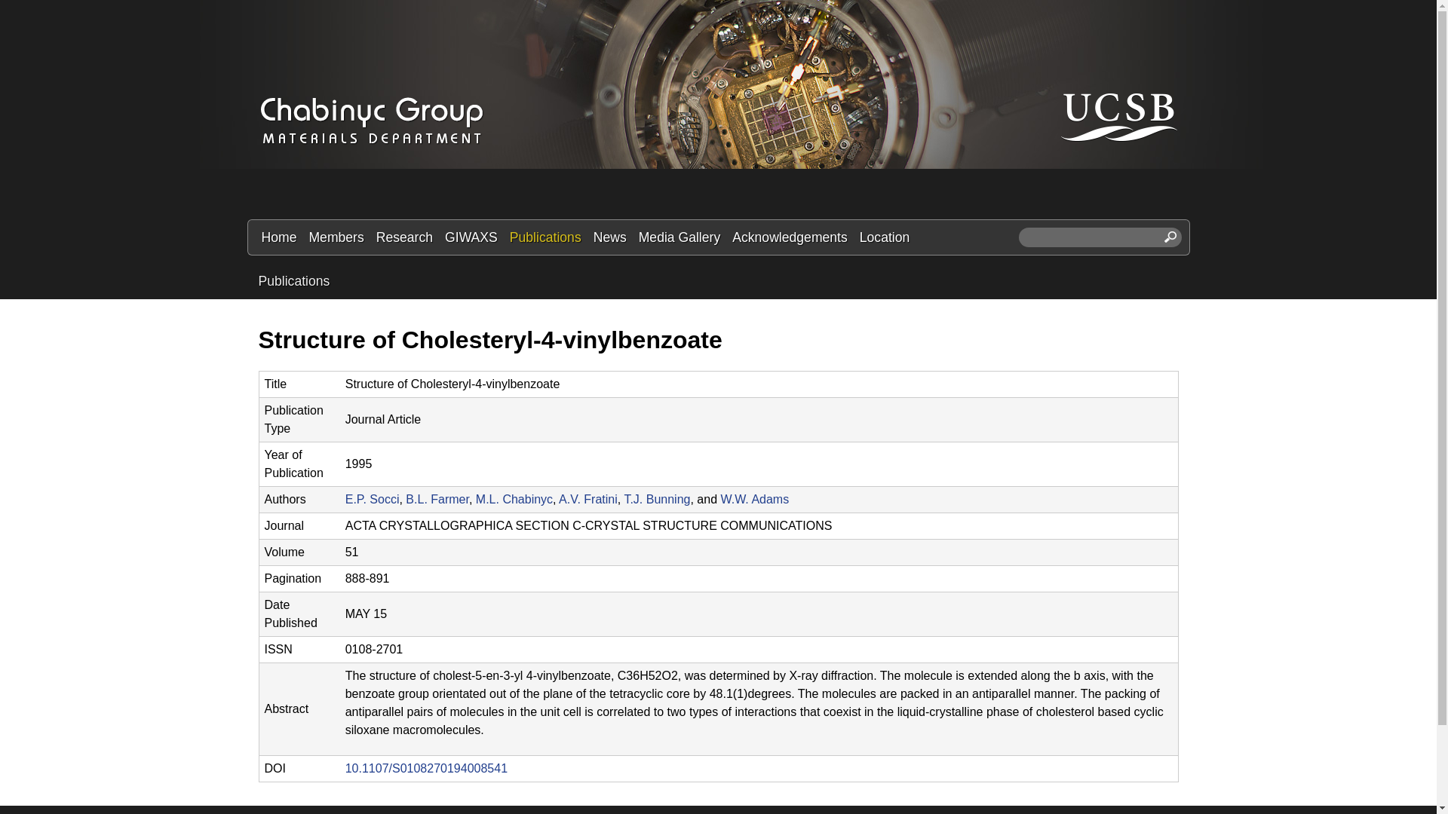 This screenshot has width=1448, height=814. I want to click on Enter the terms you wish to search for., so click(1100, 237).